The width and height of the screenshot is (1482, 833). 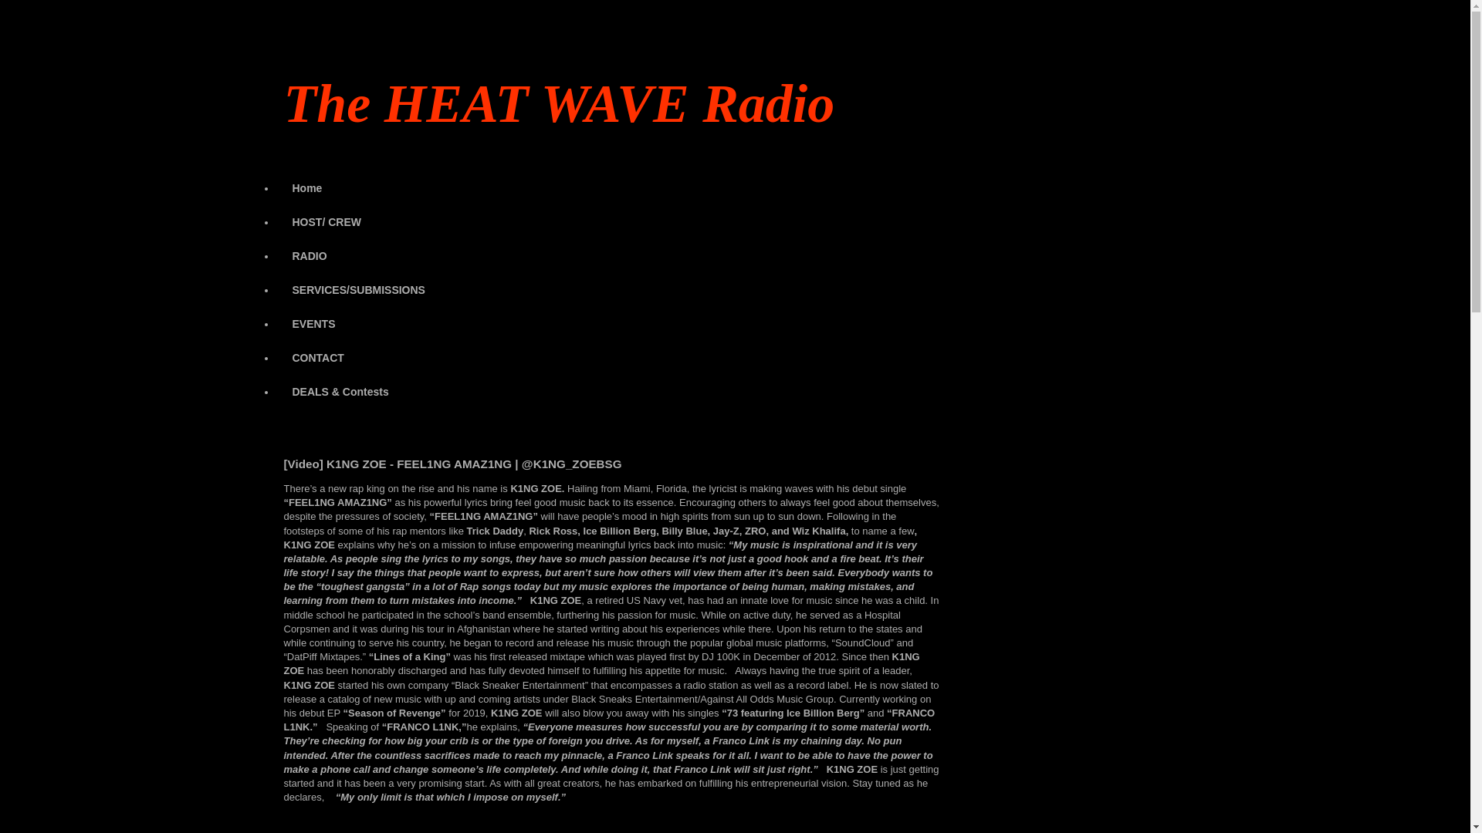 What do you see at coordinates (560, 103) in the screenshot?
I see `The HEAT WAVE Radio` at bounding box center [560, 103].